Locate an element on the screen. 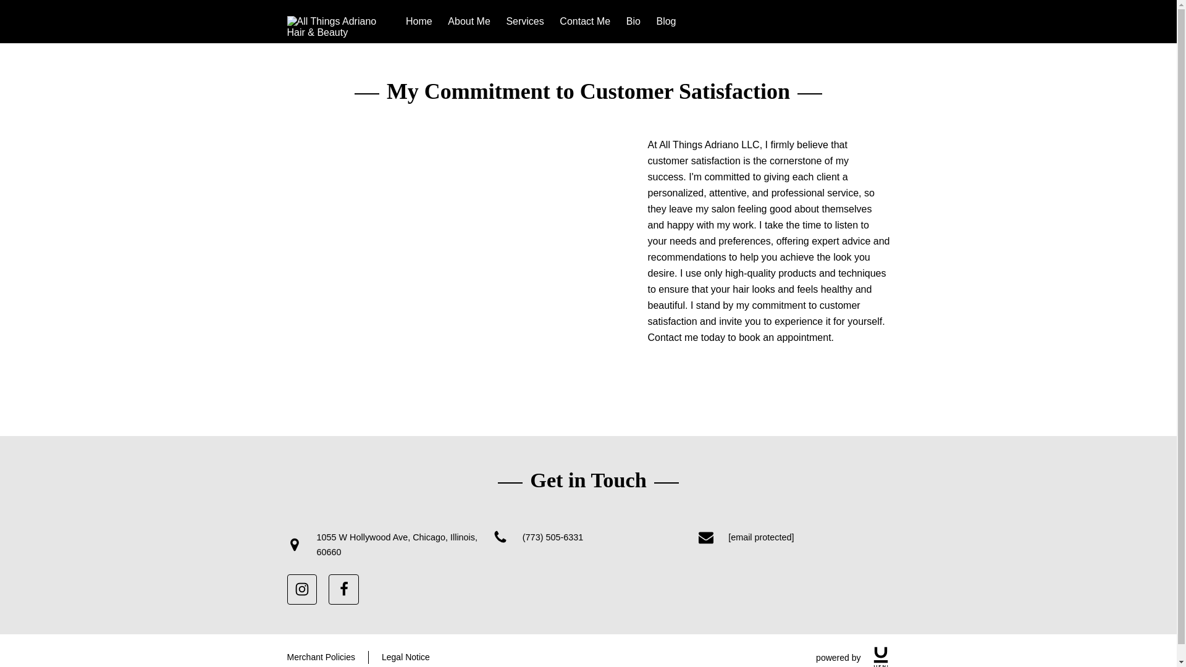 The image size is (1186, 667). Contact Me is located at coordinates (585, 21).